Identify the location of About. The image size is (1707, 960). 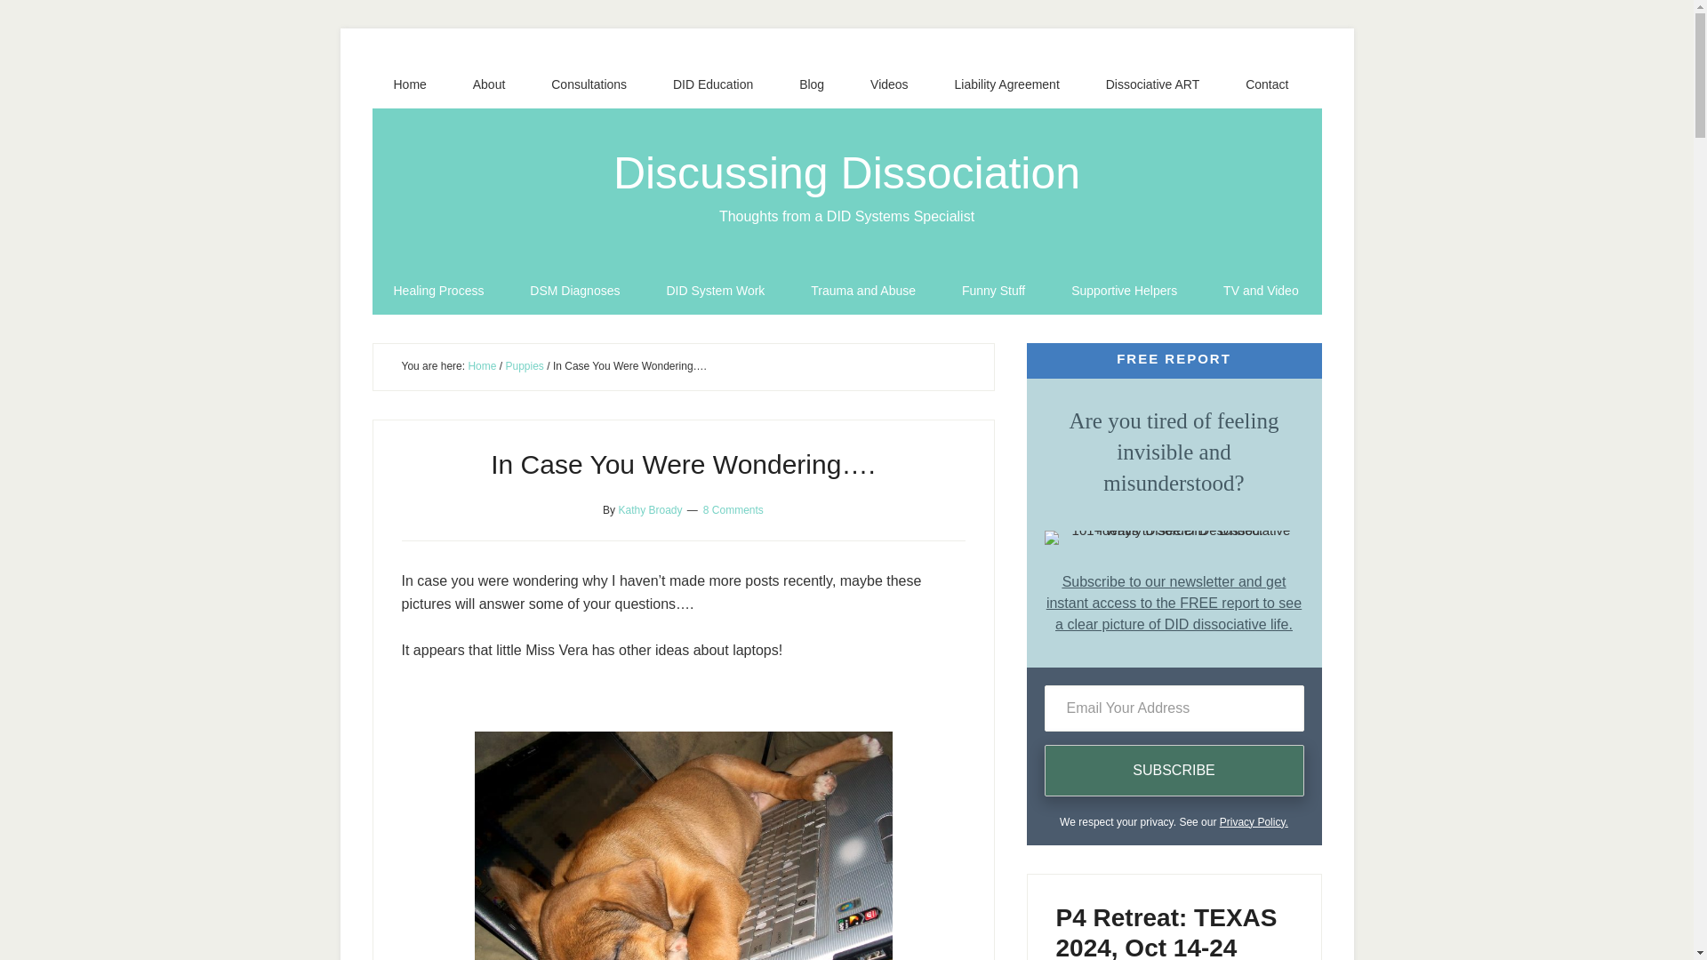
(489, 84).